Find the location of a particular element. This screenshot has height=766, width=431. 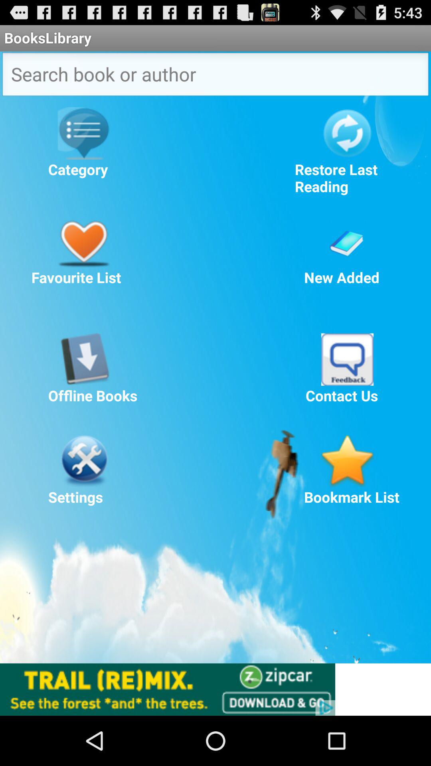

offline books is located at coordinates (84, 359).